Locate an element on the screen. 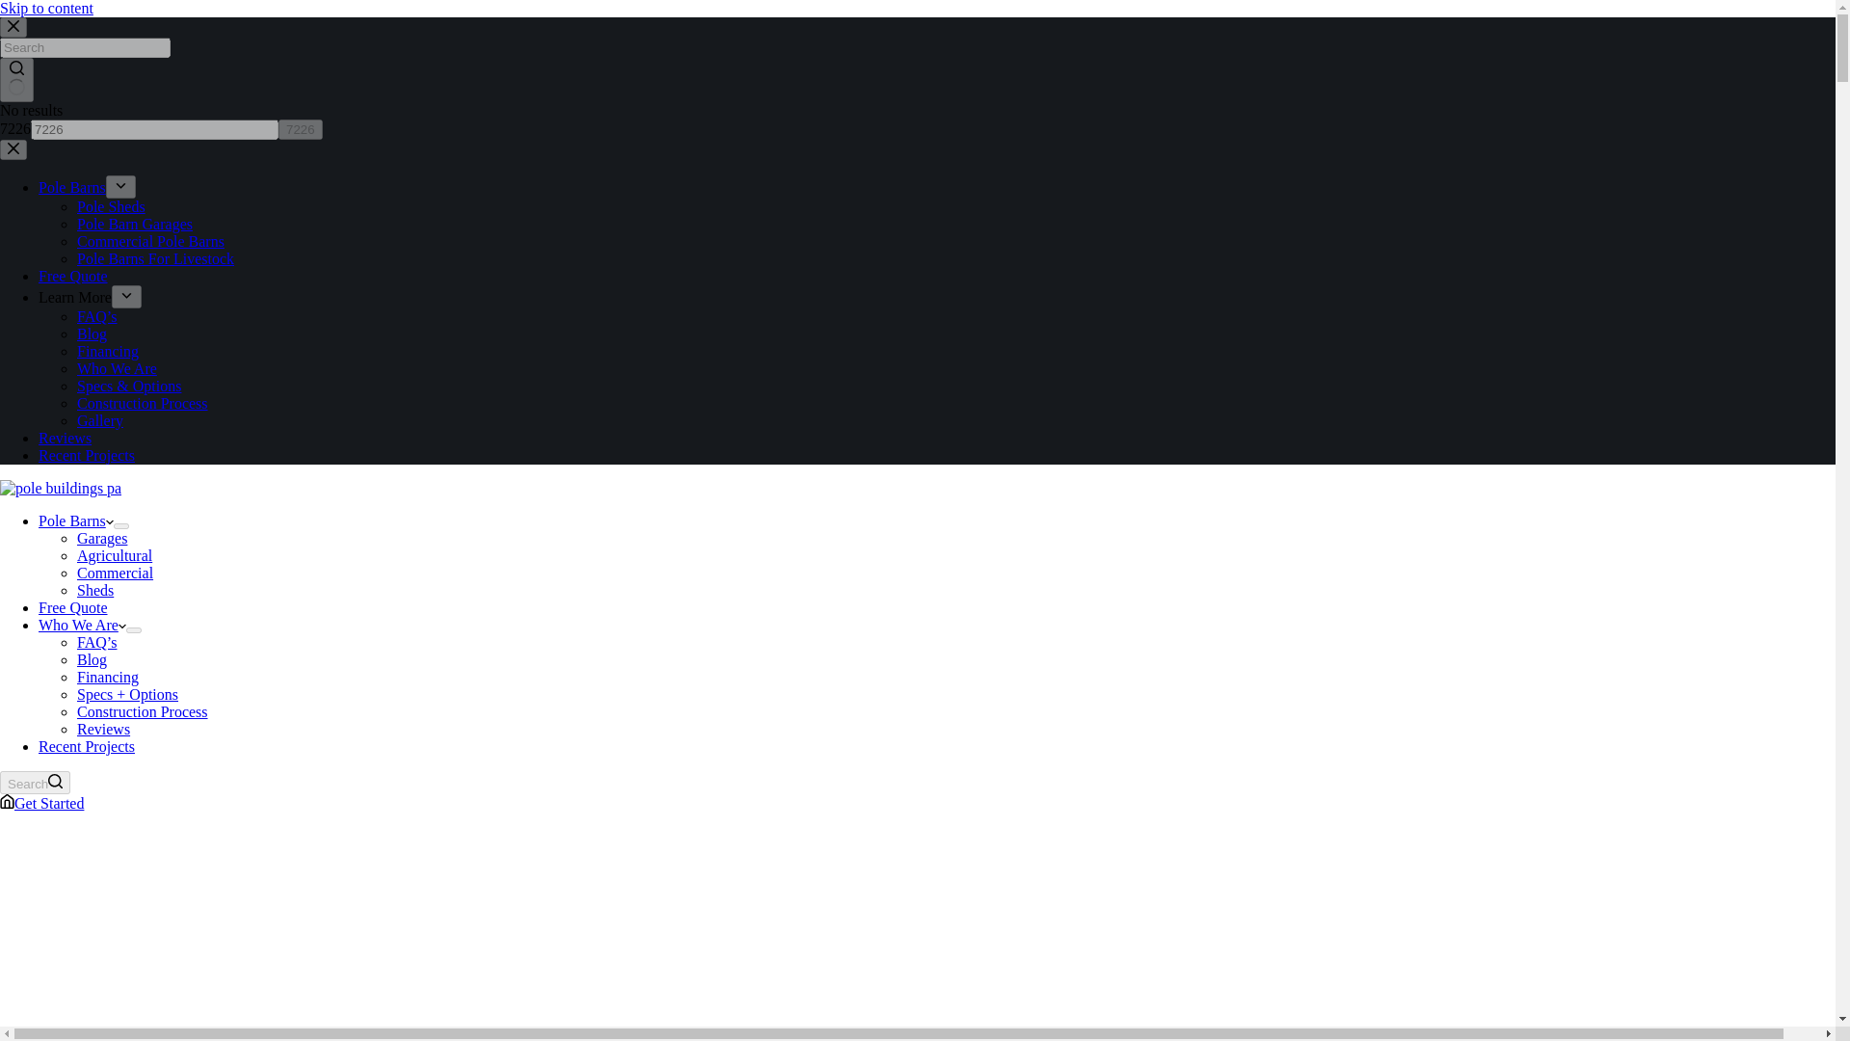 The height and width of the screenshot is (1041, 1850). Pole Barns For Livestock is located at coordinates (156, 258).